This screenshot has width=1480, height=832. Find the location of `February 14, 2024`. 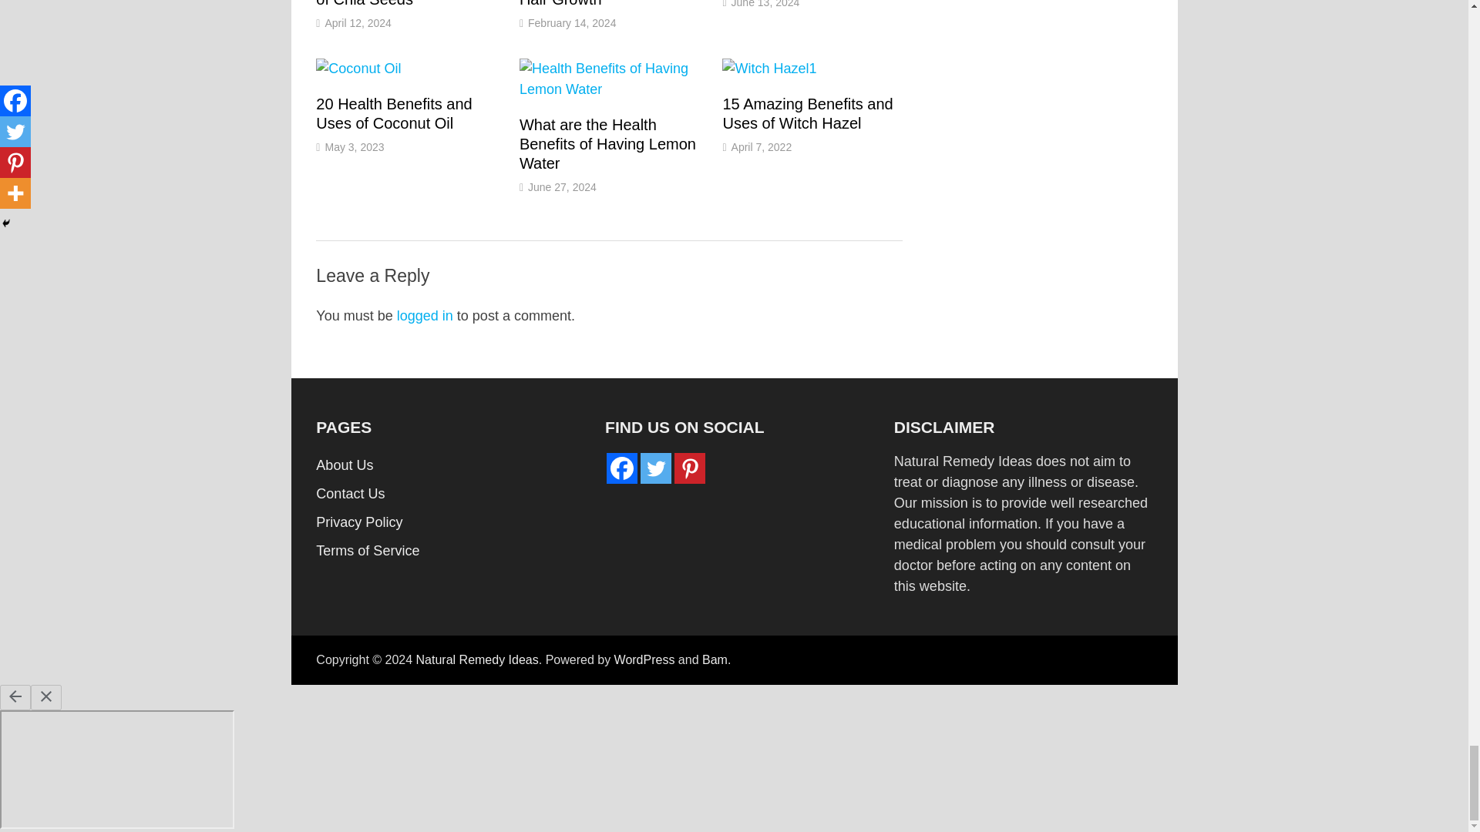

February 14, 2024 is located at coordinates (572, 22).